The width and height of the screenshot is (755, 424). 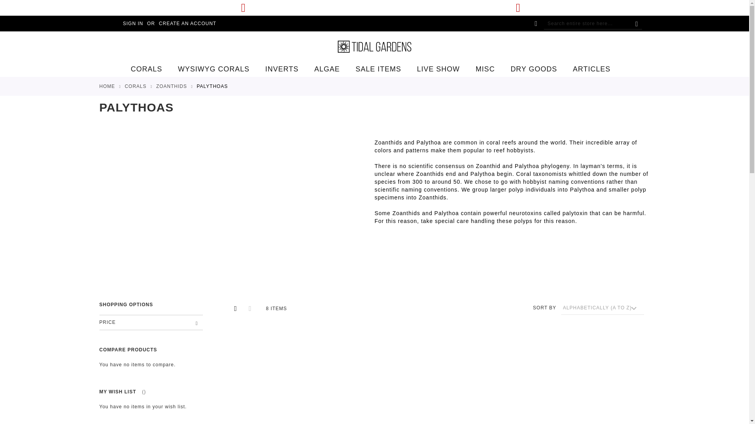 I want to click on Go to Home Page, so click(x=107, y=86).